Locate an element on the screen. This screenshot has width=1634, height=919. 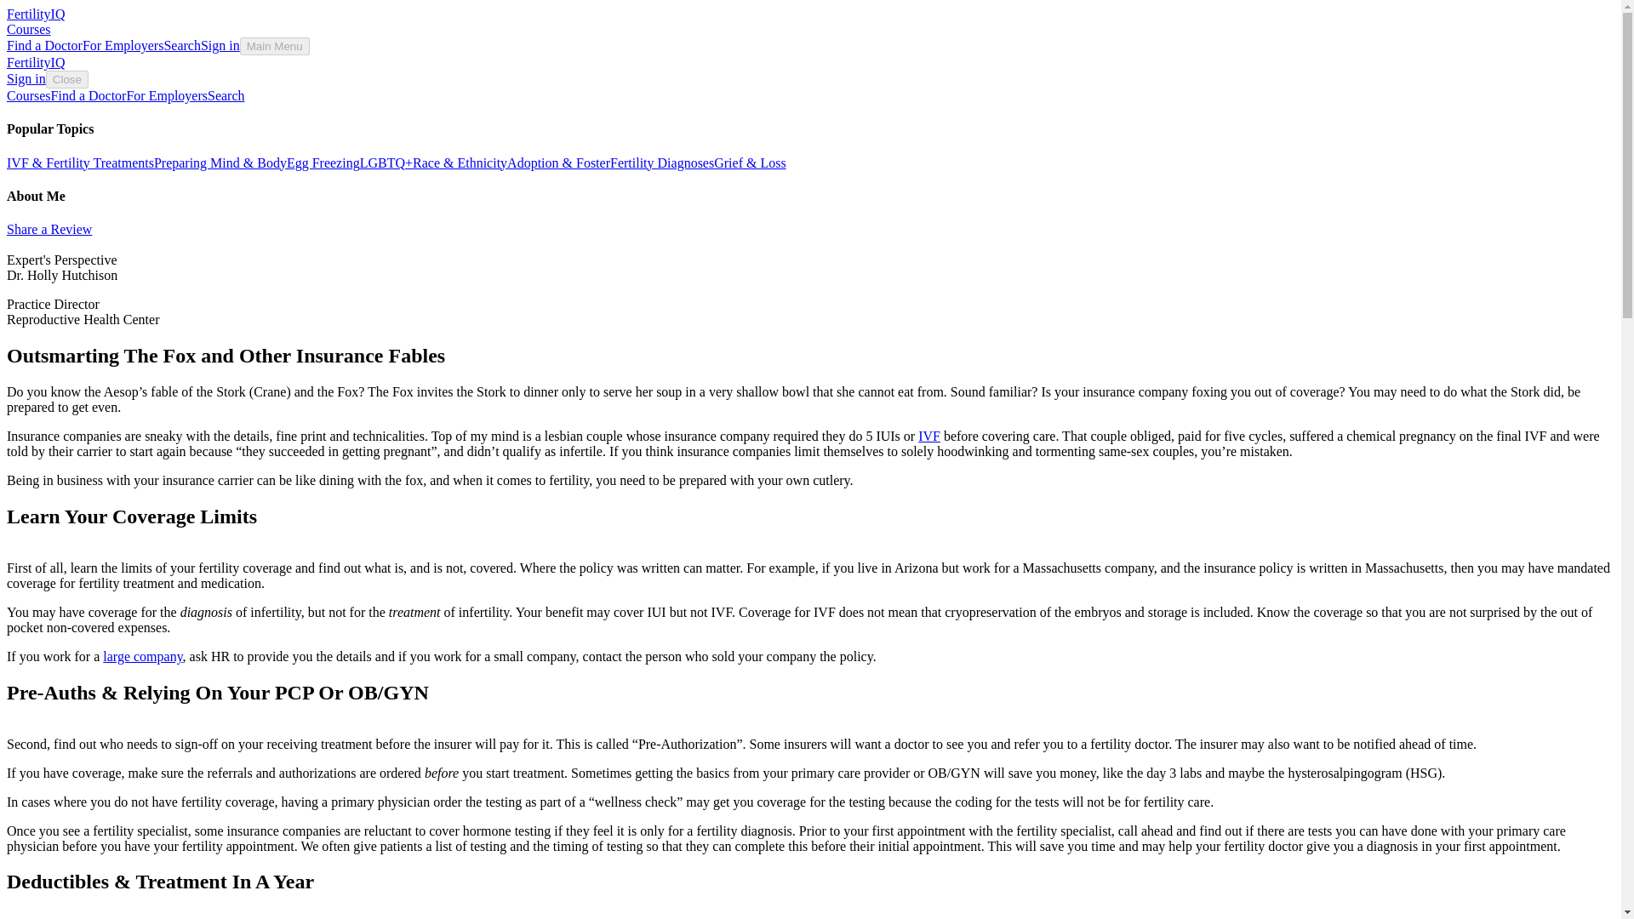
Close is located at coordinates (66, 79).